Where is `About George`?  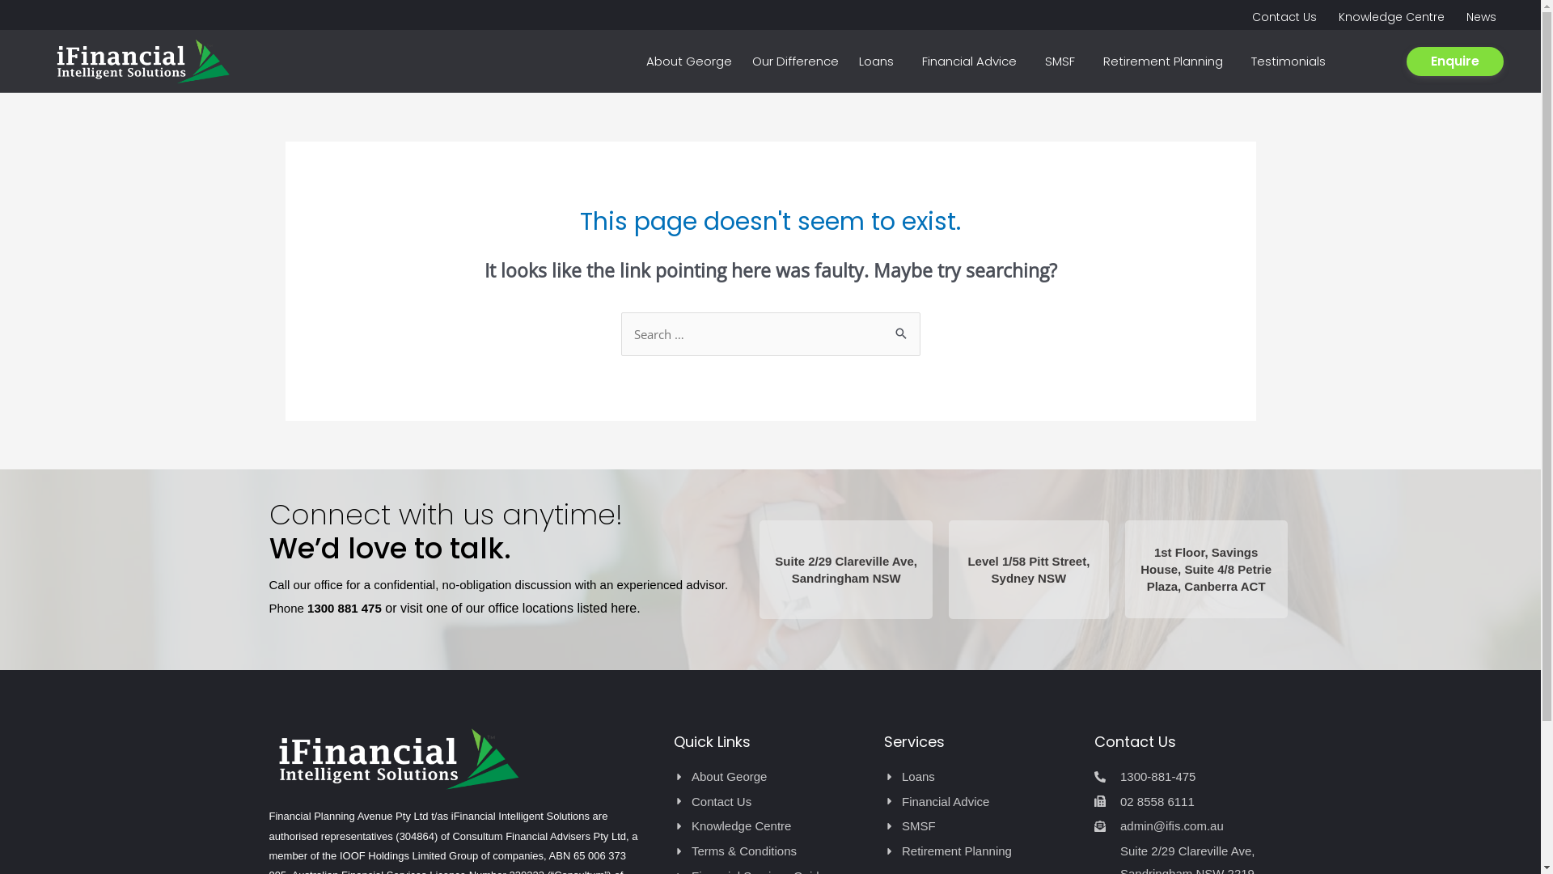 About George is located at coordinates (689, 62).